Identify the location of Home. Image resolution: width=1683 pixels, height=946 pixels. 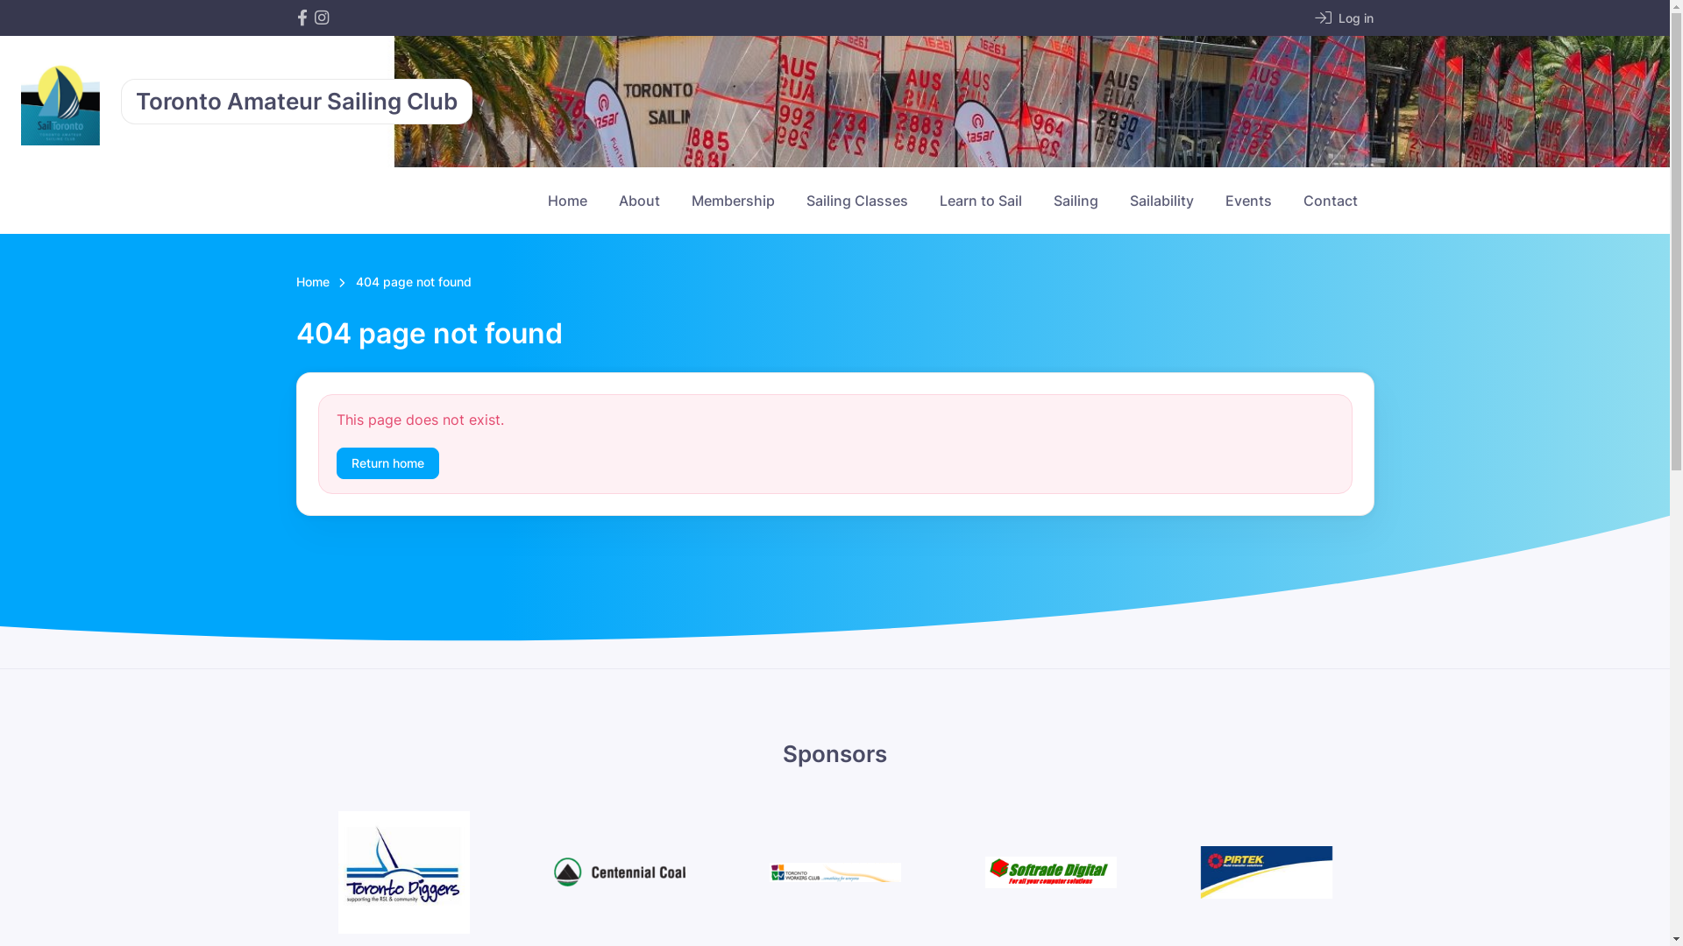
(313, 283).